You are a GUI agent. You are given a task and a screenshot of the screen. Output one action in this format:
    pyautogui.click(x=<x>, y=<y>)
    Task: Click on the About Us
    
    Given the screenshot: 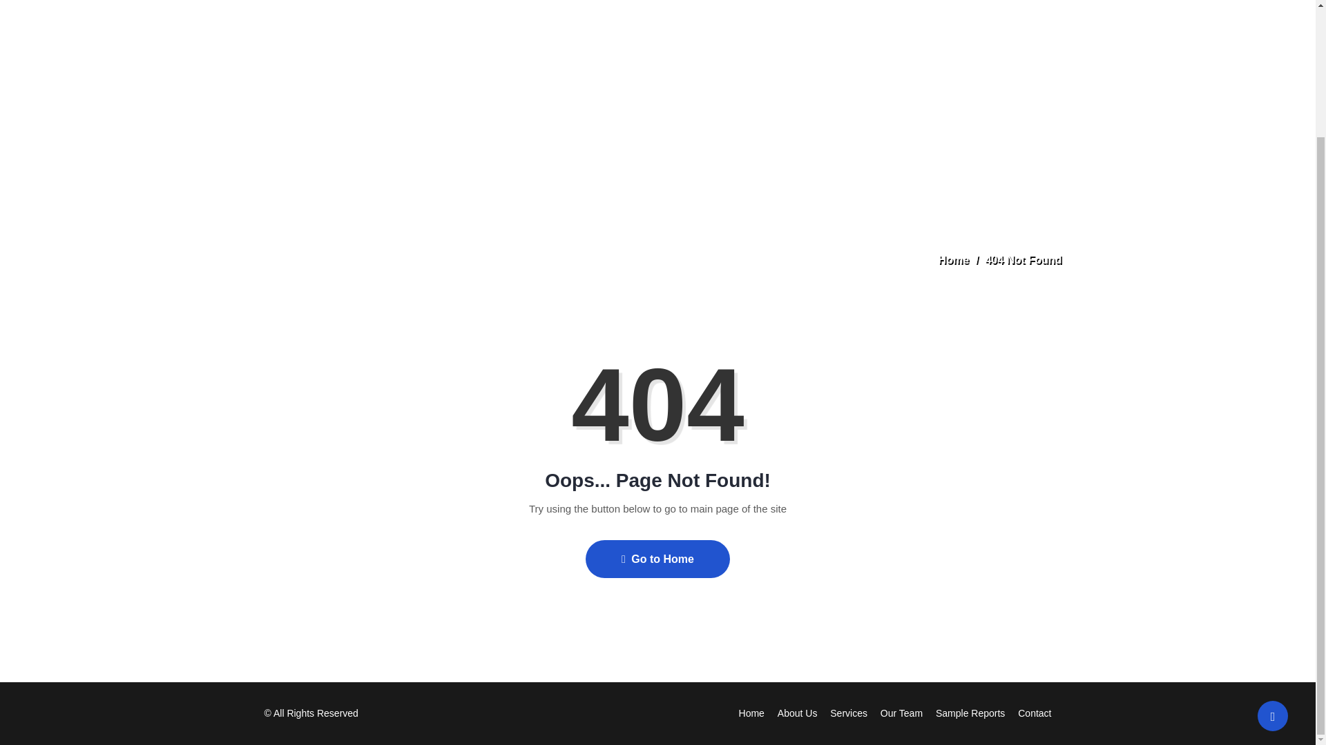 What is the action you would take?
    pyautogui.click(x=797, y=713)
    